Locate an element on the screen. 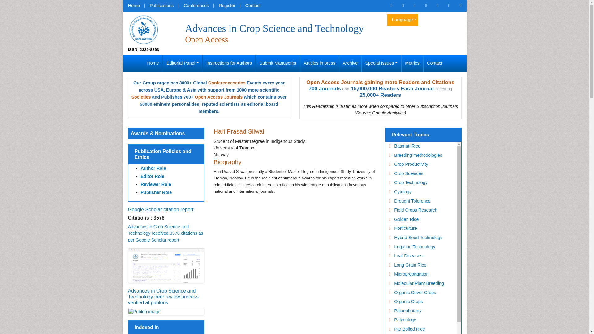 The image size is (594, 334). Open Access Journals is located at coordinates (219, 97).